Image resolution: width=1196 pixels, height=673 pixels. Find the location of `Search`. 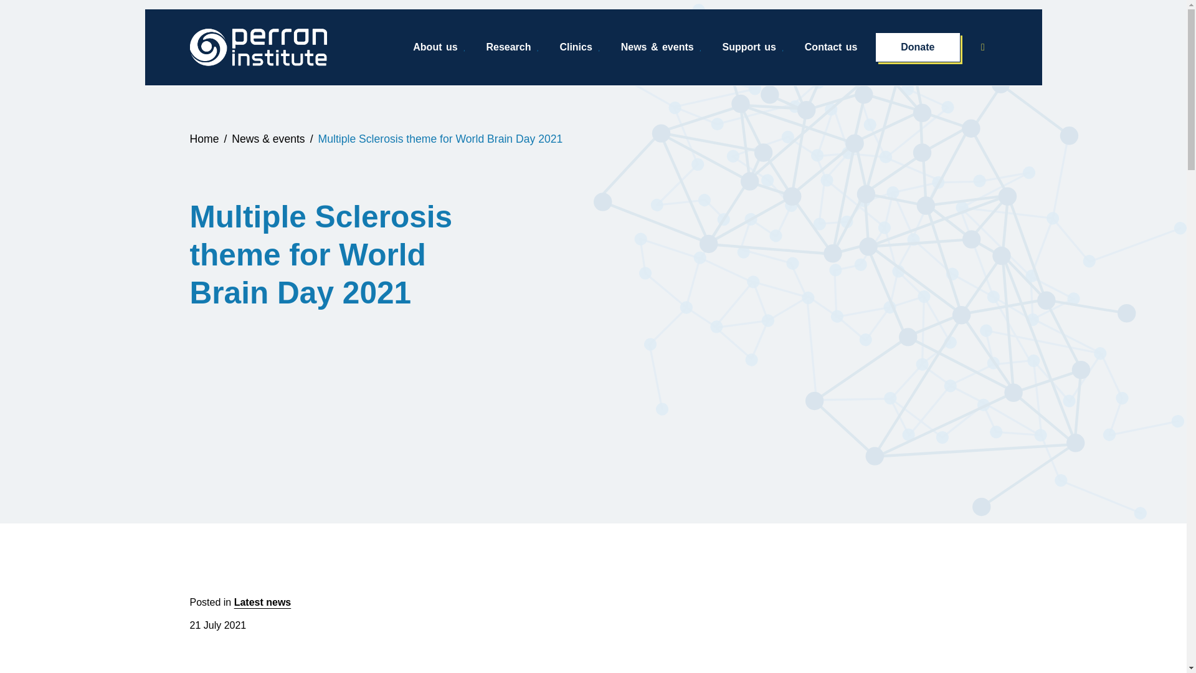

Search is located at coordinates (987, 47).